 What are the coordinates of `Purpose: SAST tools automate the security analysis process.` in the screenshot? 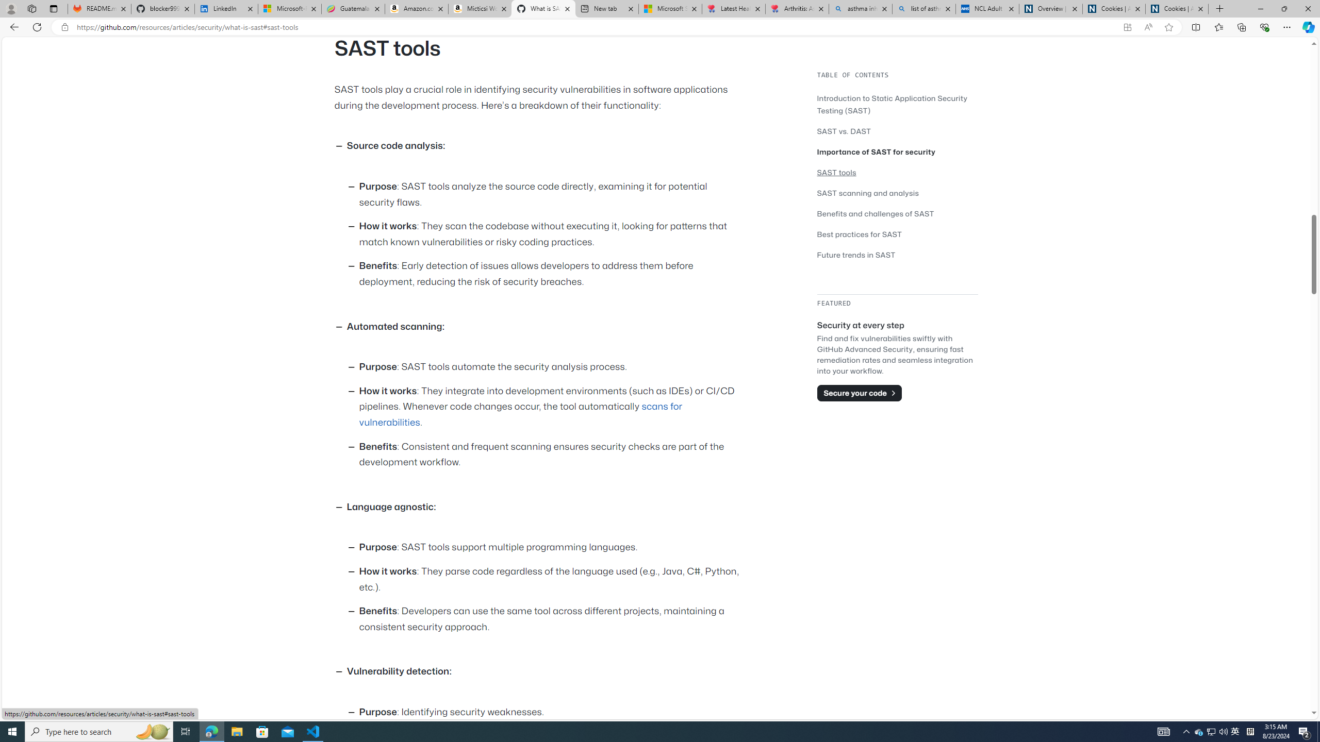 It's located at (552, 367).